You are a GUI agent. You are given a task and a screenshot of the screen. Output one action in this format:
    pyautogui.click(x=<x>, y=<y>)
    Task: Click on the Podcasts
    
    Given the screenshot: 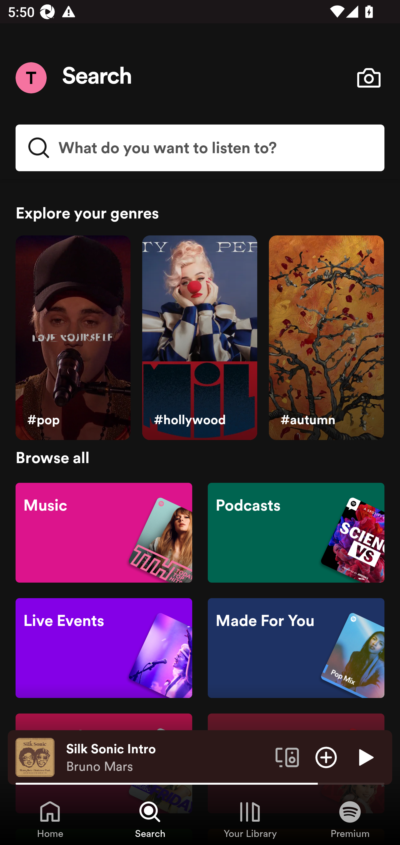 What is the action you would take?
    pyautogui.click(x=296, y=532)
    